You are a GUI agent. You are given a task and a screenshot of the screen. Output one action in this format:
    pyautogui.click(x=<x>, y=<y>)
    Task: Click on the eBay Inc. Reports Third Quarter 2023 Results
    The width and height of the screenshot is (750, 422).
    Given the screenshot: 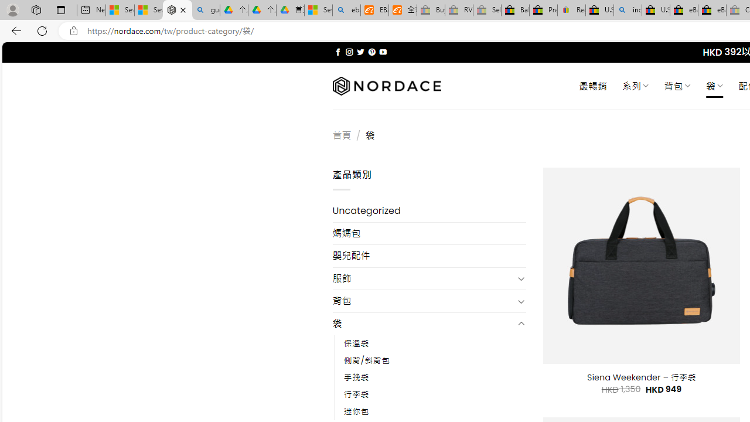 What is the action you would take?
    pyautogui.click(x=712, y=11)
    